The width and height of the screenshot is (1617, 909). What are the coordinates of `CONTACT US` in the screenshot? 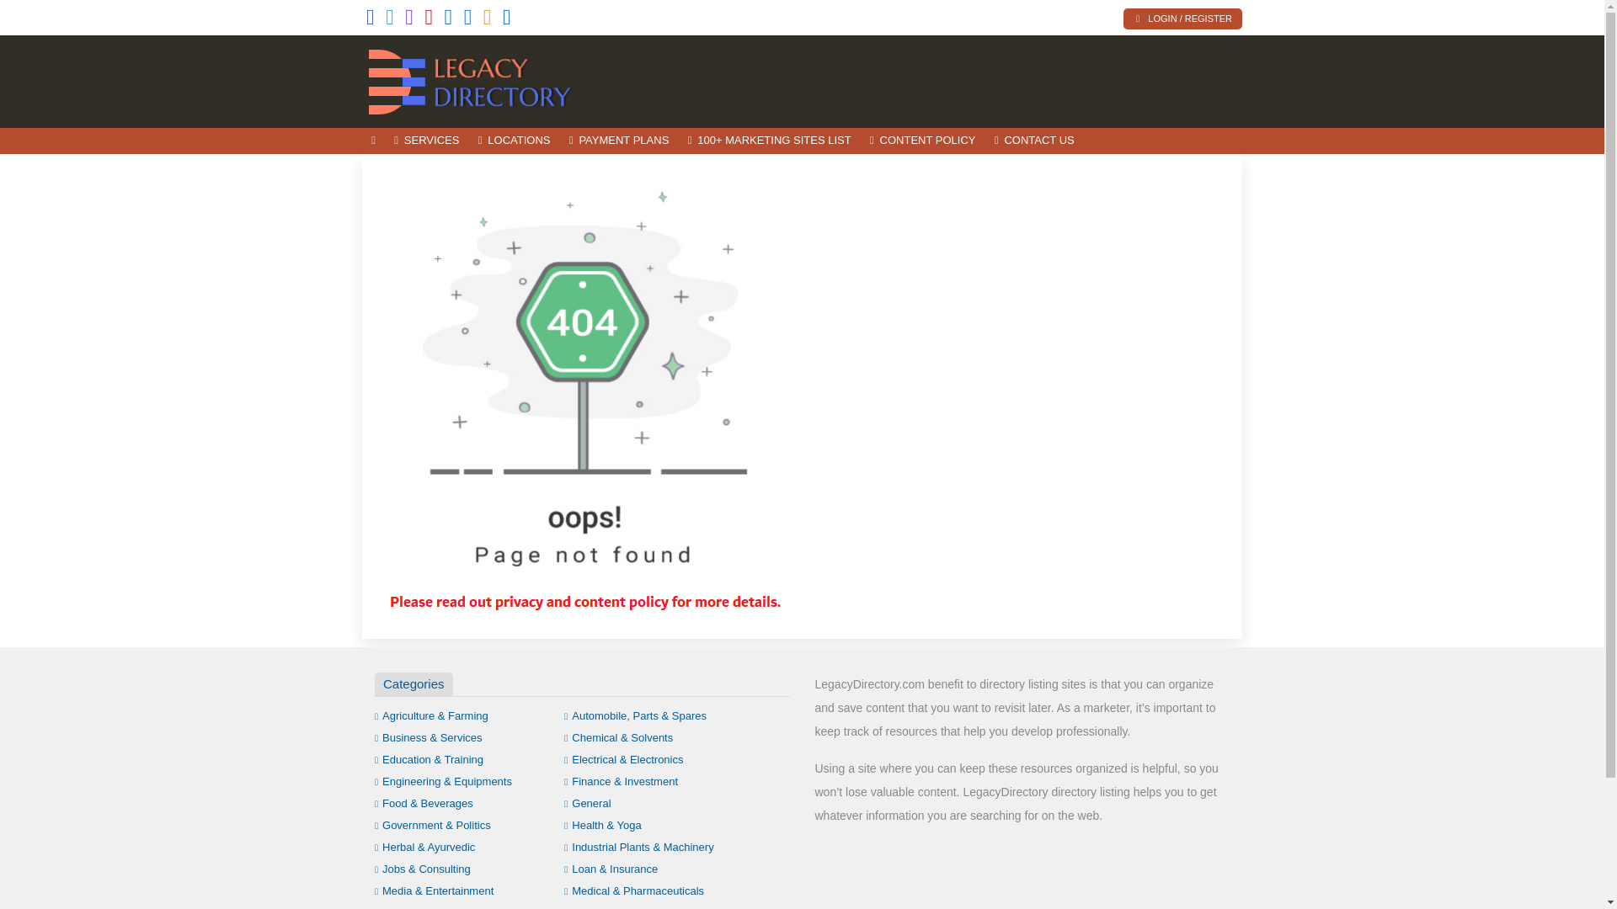 It's located at (1034, 141).